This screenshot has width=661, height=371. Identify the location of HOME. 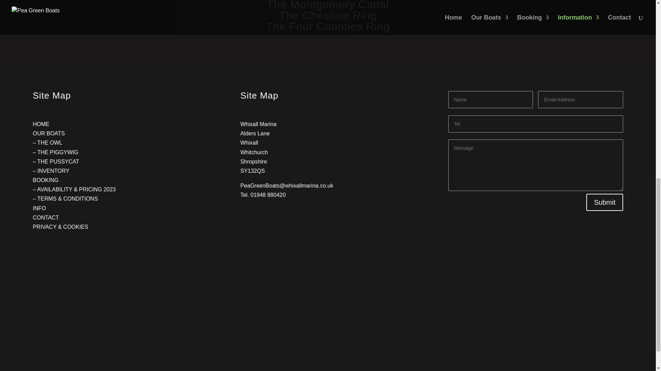
(41, 124).